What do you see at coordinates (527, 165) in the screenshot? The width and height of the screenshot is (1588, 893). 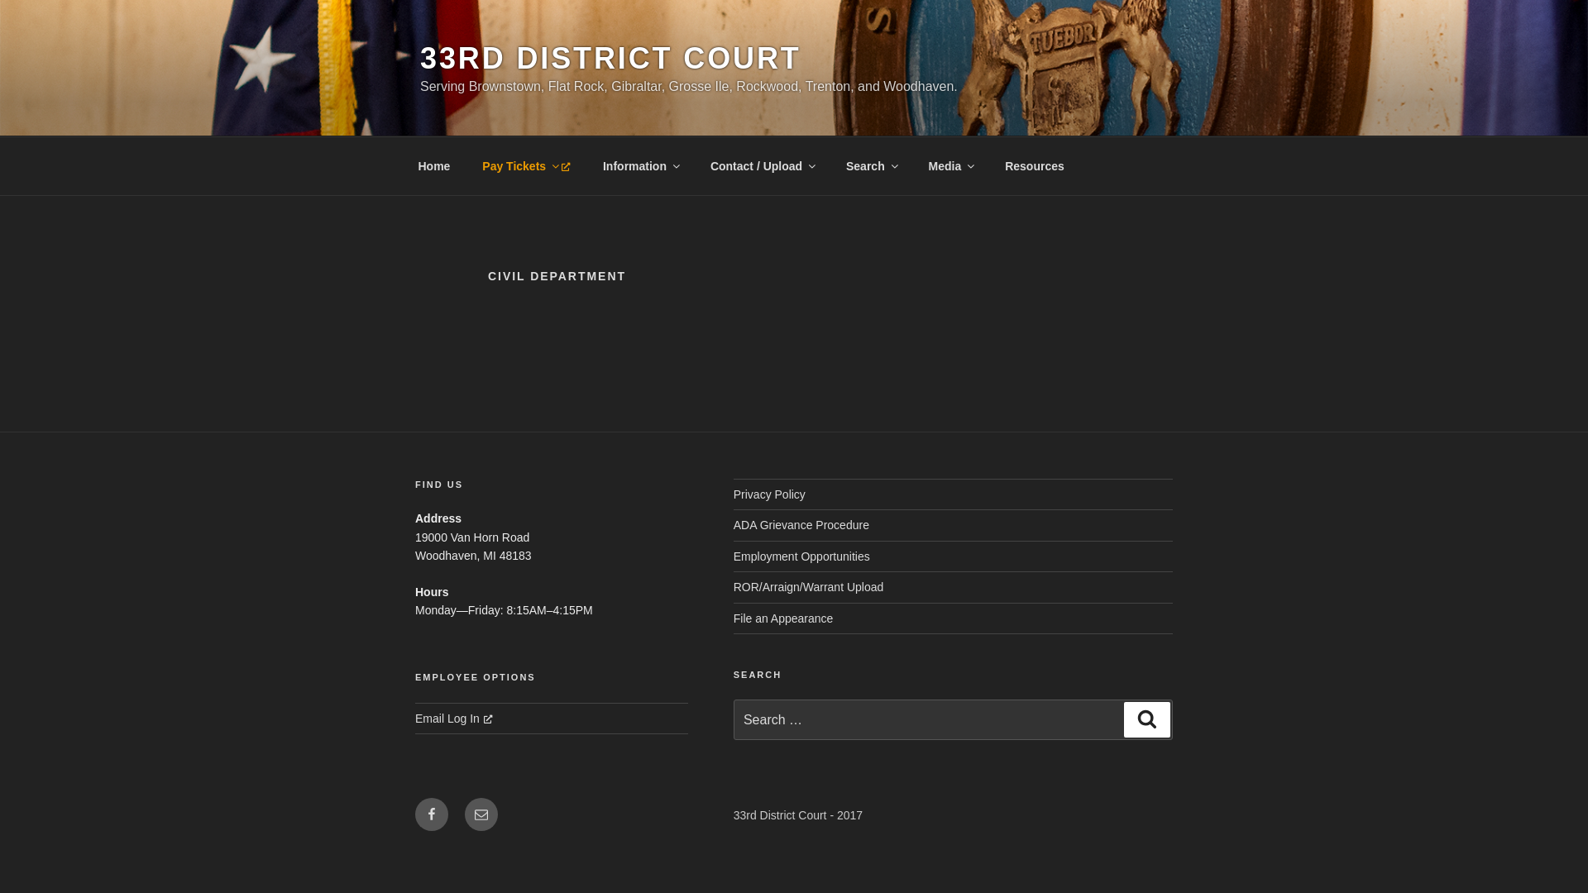 I see `Pay Tickets` at bounding box center [527, 165].